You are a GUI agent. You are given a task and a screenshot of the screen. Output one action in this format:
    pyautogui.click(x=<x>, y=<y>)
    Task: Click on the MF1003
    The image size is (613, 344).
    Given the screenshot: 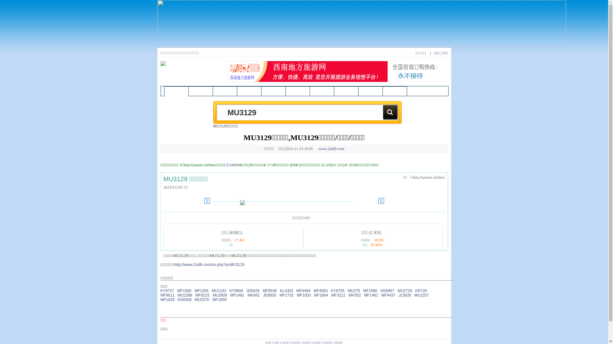 What is the action you would take?
    pyautogui.click(x=304, y=295)
    